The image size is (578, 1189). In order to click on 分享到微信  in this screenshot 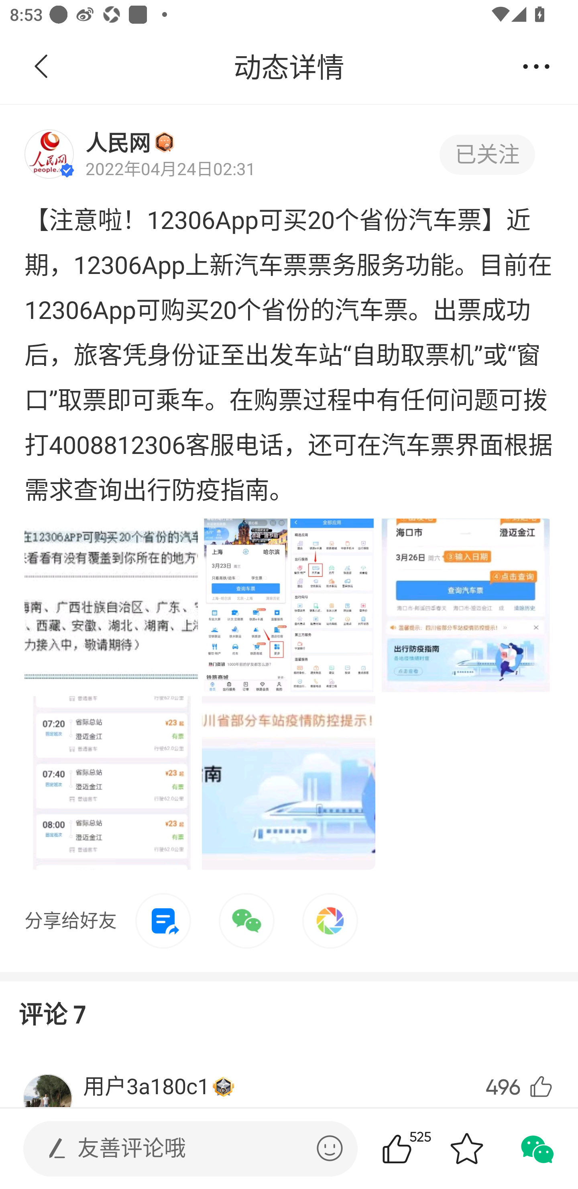, I will do `click(536, 1148)`.